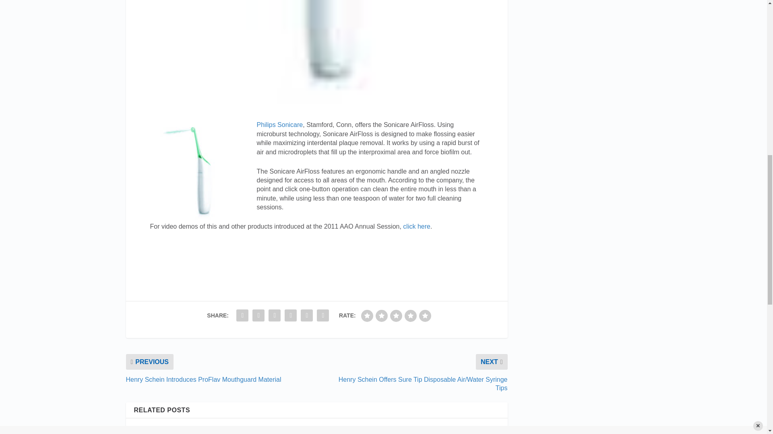  I want to click on regular, so click(396, 316).